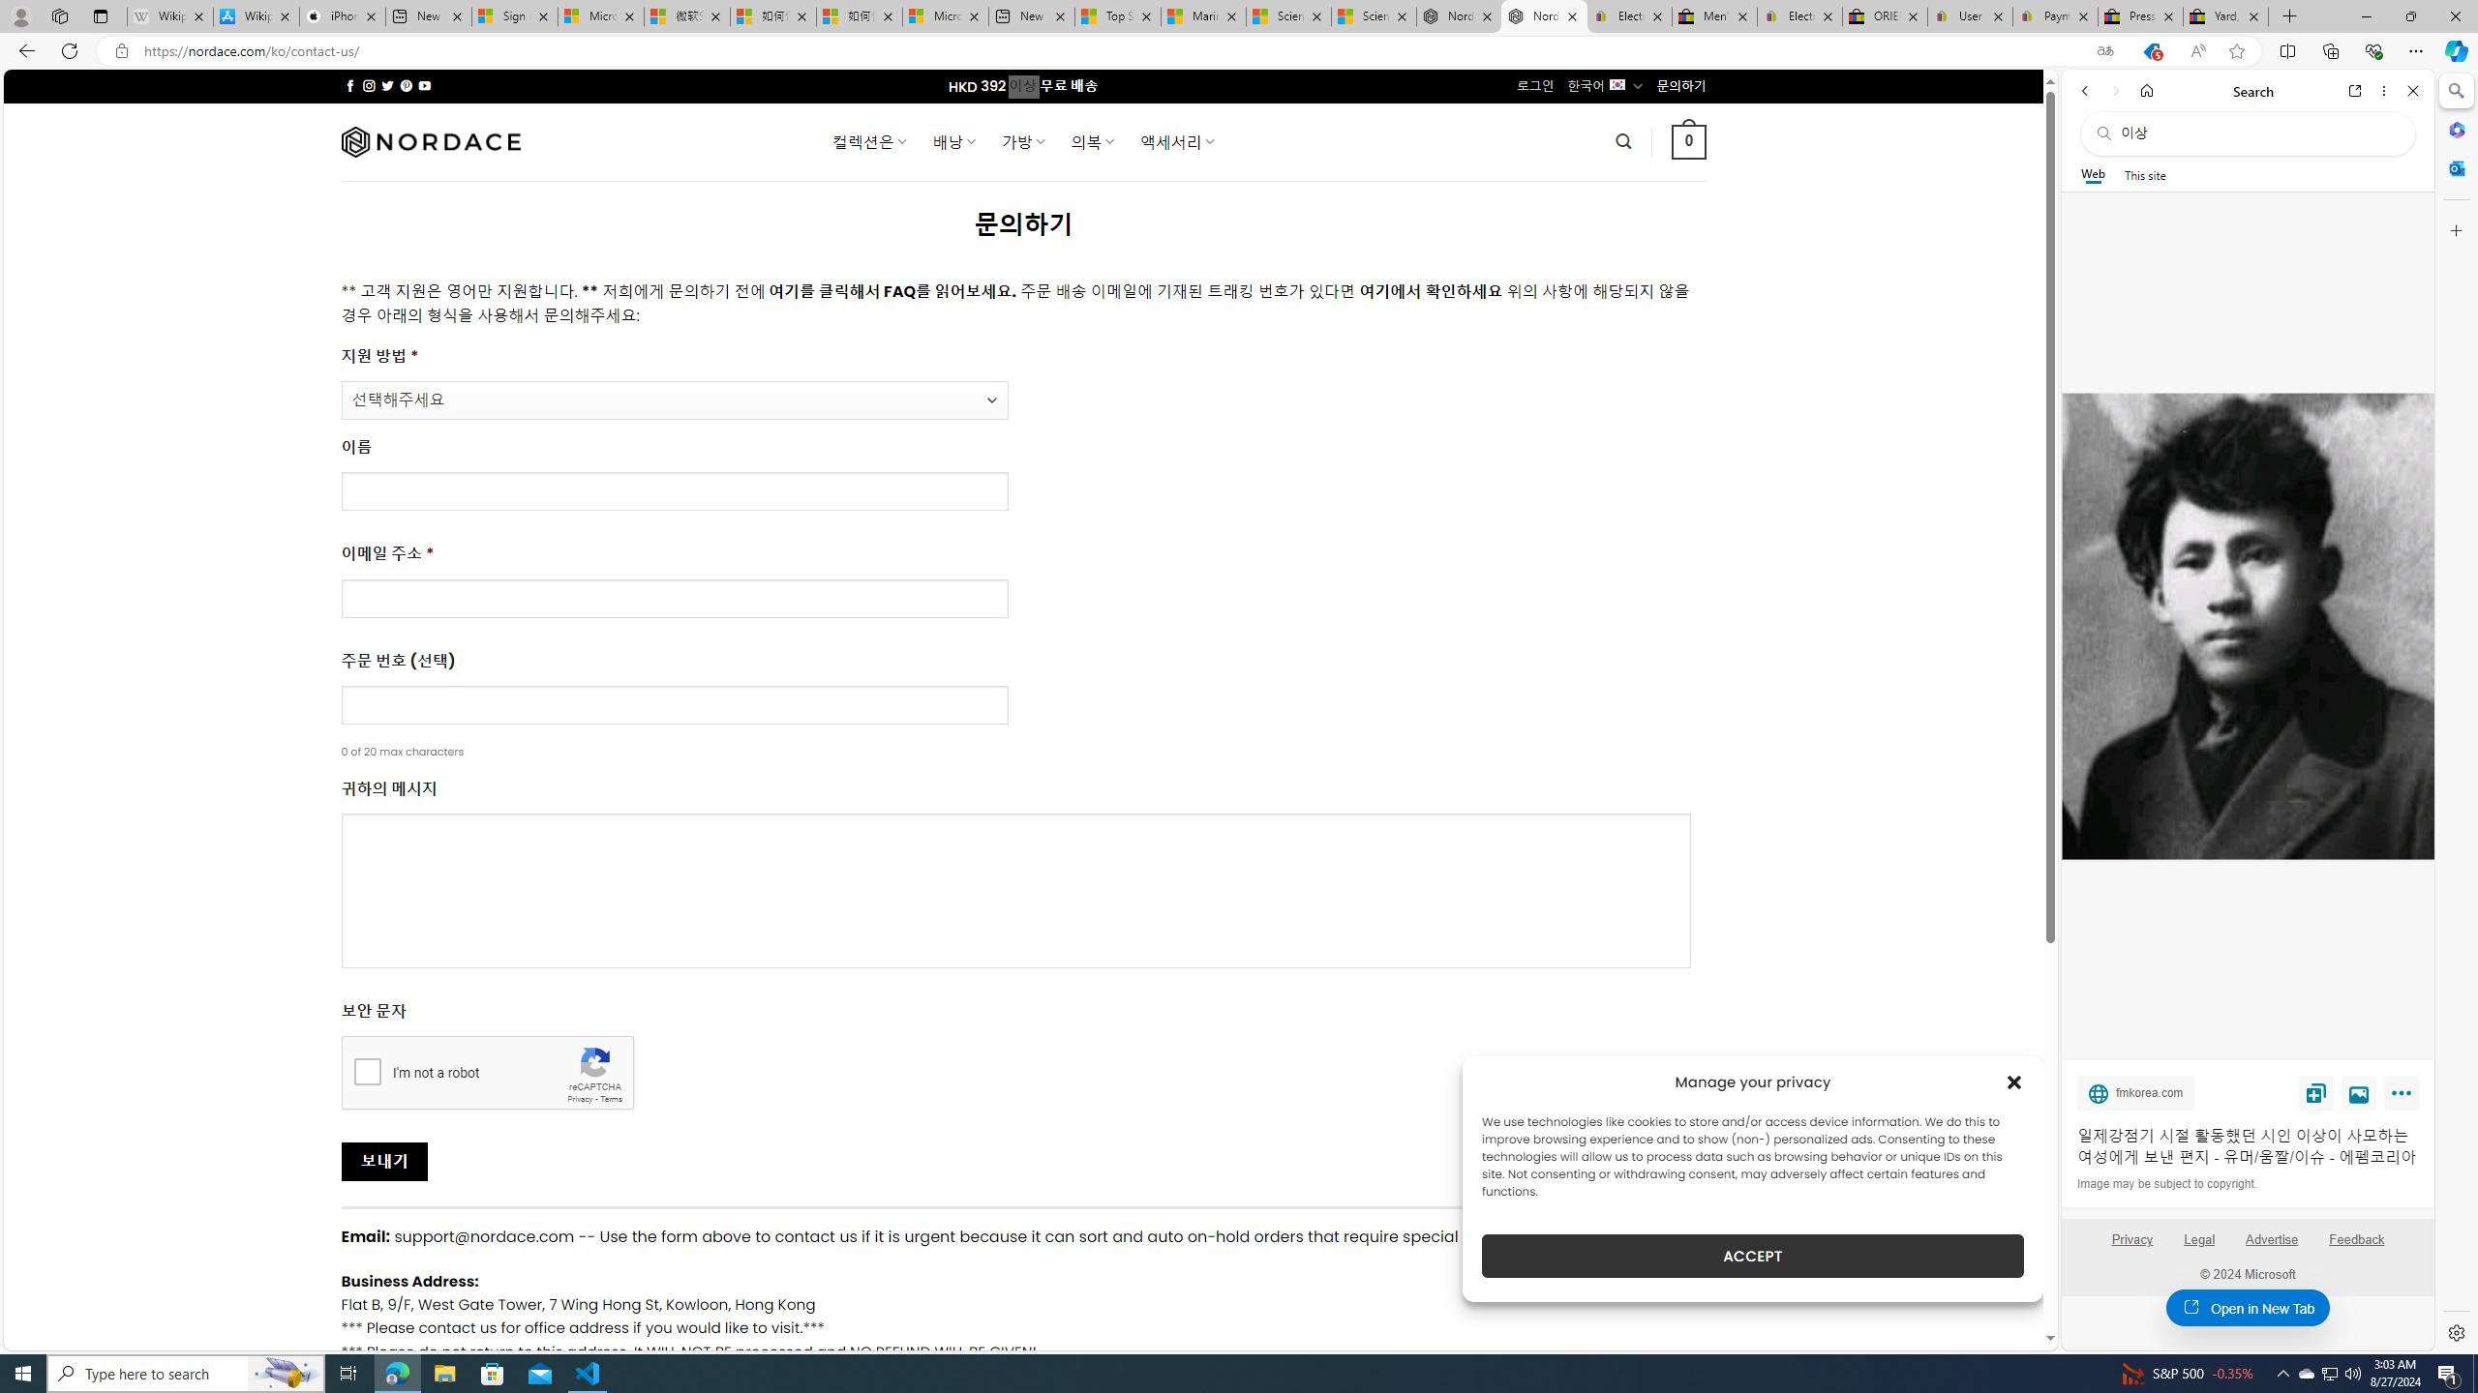  I want to click on User Privacy Notice | eBay, so click(1971, 16).